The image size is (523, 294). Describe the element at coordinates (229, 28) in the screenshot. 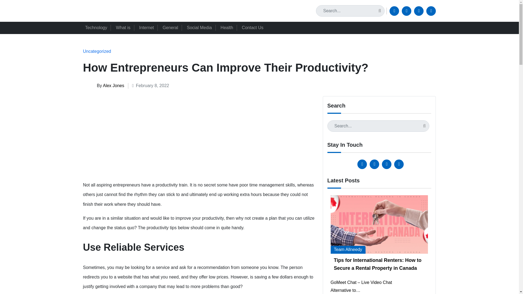

I see `Health` at that location.